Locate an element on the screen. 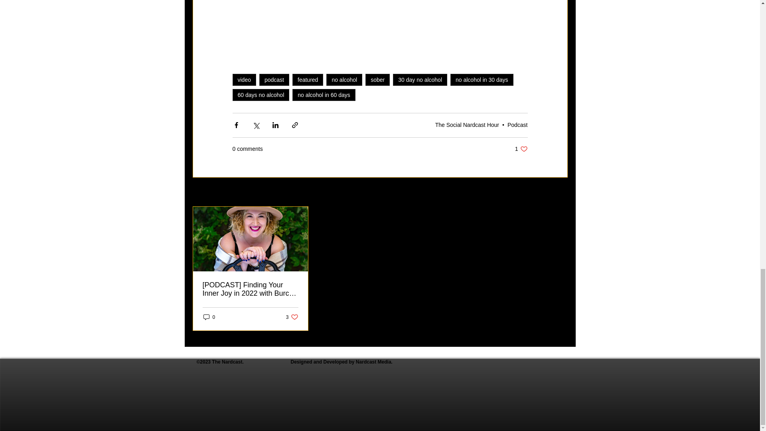 The height and width of the screenshot is (431, 766). no alcohol is located at coordinates (344, 79).